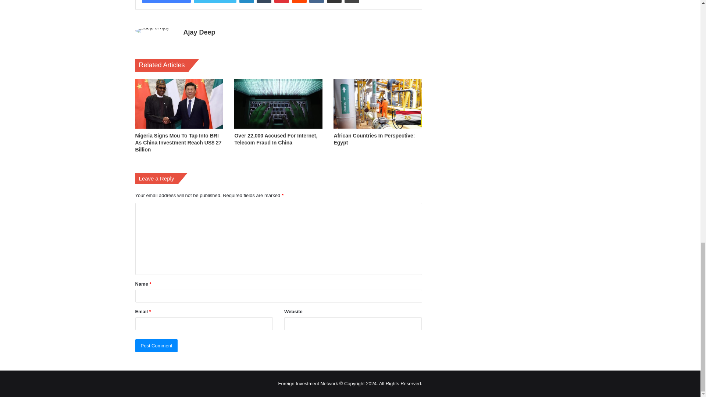  Describe the element at coordinates (215, 1) in the screenshot. I see `Twitter` at that location.